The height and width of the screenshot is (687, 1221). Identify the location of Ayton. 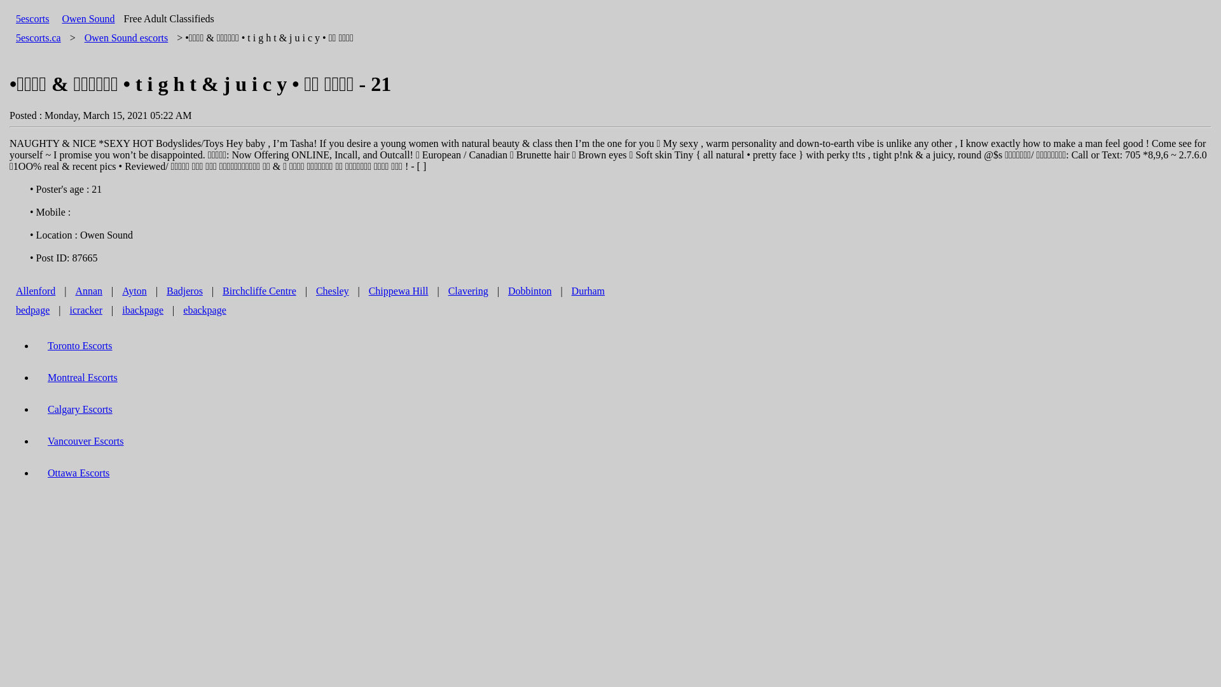
(135, 291).